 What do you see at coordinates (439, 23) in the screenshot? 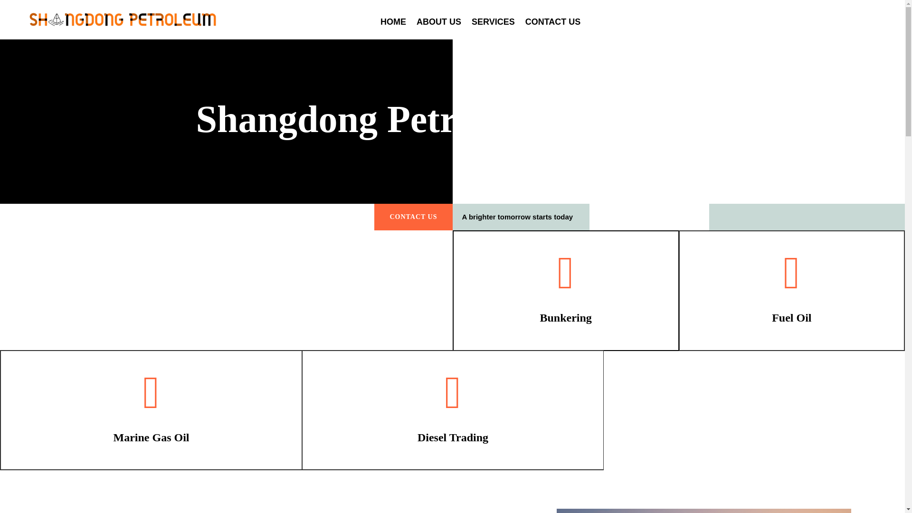
I see `ABOUT US` at bounding box center [439, 23].